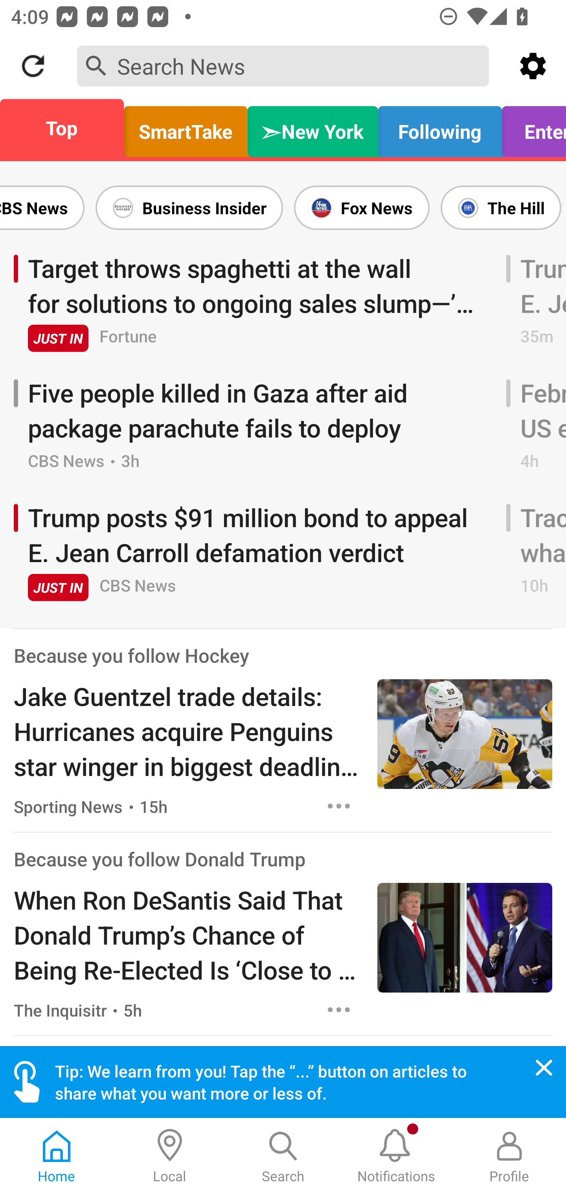 This screenshot has height=1195, width=566. I want to click on Following, so click(439, 128).